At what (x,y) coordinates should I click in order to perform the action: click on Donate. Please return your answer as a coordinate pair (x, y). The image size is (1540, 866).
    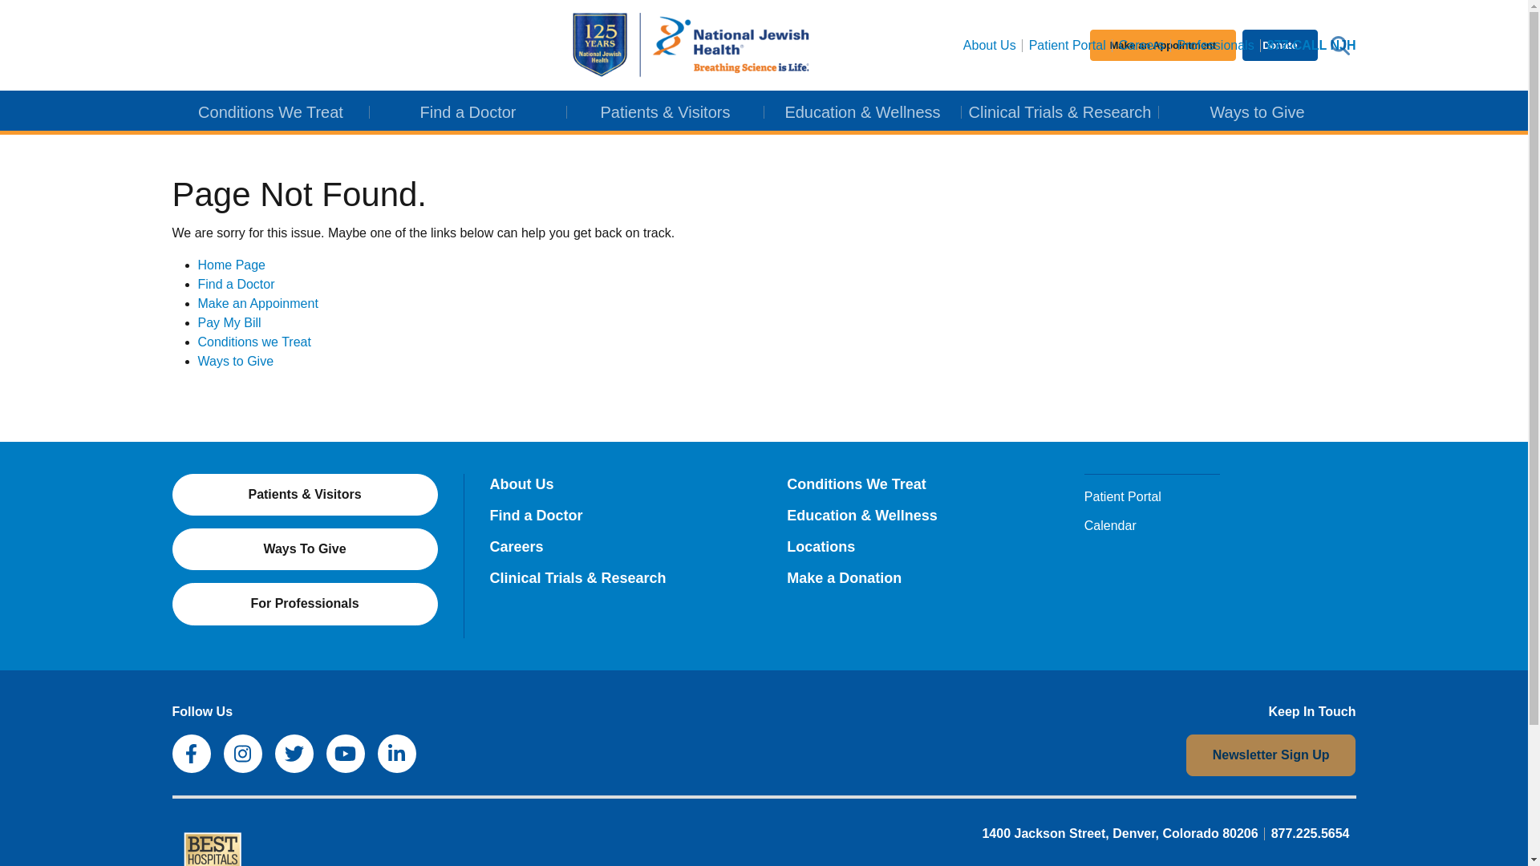
    Looking at the image, I should click on (1279, 43).